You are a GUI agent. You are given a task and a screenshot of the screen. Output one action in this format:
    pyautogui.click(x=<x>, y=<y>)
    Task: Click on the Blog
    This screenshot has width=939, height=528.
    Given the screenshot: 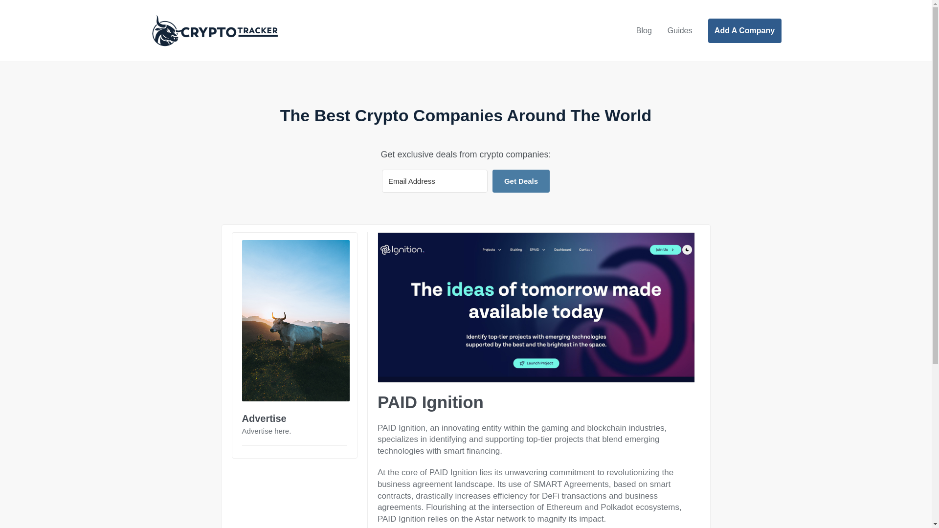 What is the action you would take?
    pyautogui.click(x=644, y=31)
    